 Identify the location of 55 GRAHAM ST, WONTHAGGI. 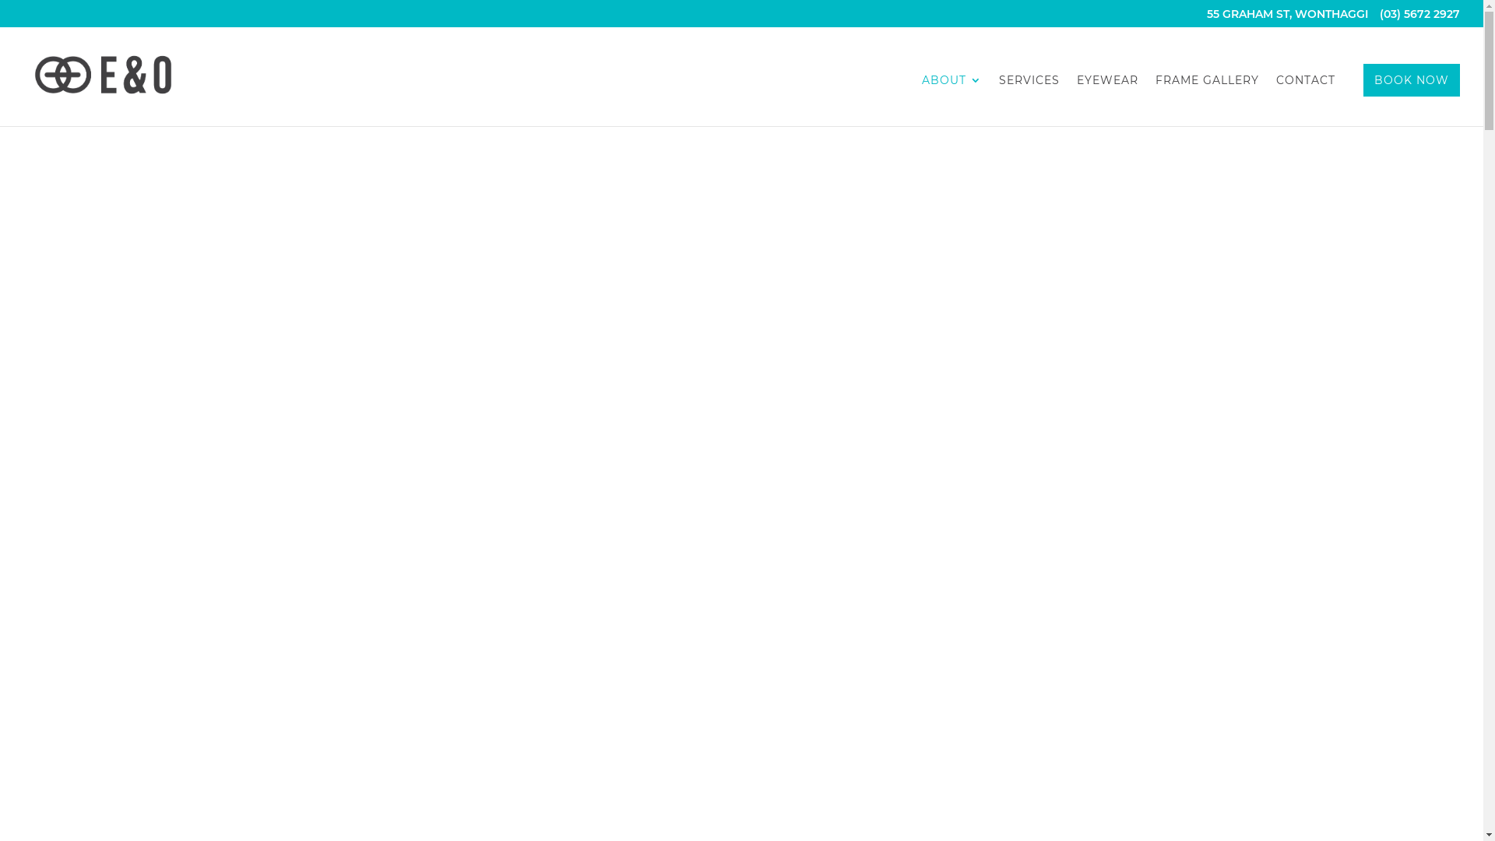
(1288, 17).